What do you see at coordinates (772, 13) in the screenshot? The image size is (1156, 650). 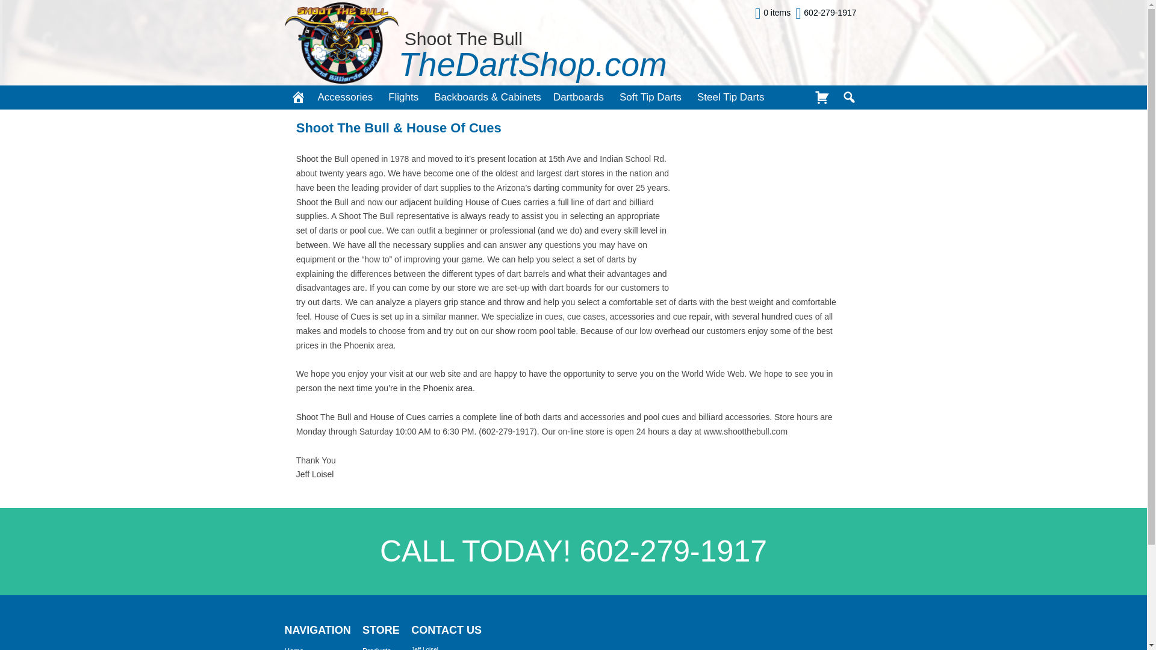 I see `View your shopping cart` at bounding box center [772, 13].